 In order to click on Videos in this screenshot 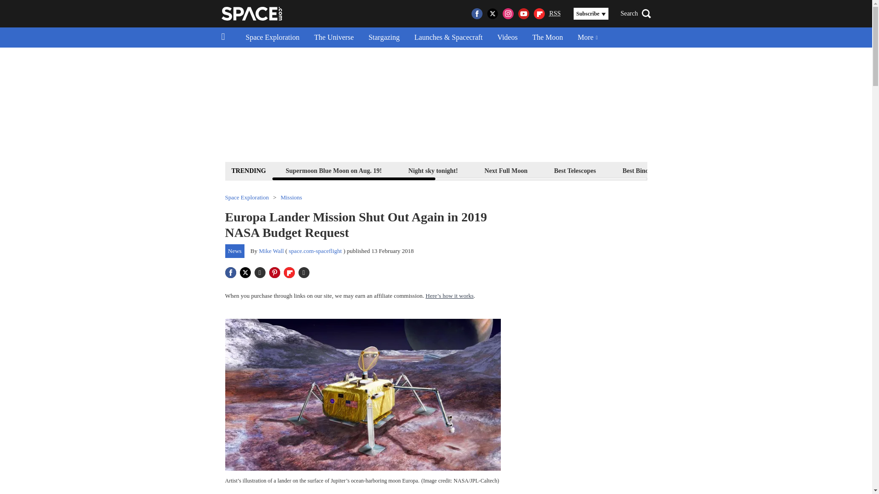, I will do `click(507, 38)`.